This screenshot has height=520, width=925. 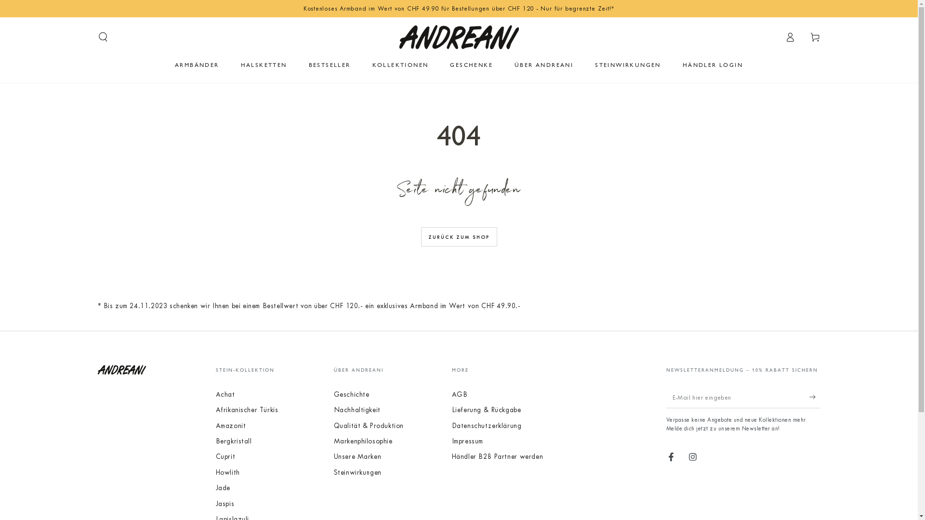 What do you see at coordinates (330, 65) in the screenshot?
I see `BESTSELLER` at bounding box center [330, 65].